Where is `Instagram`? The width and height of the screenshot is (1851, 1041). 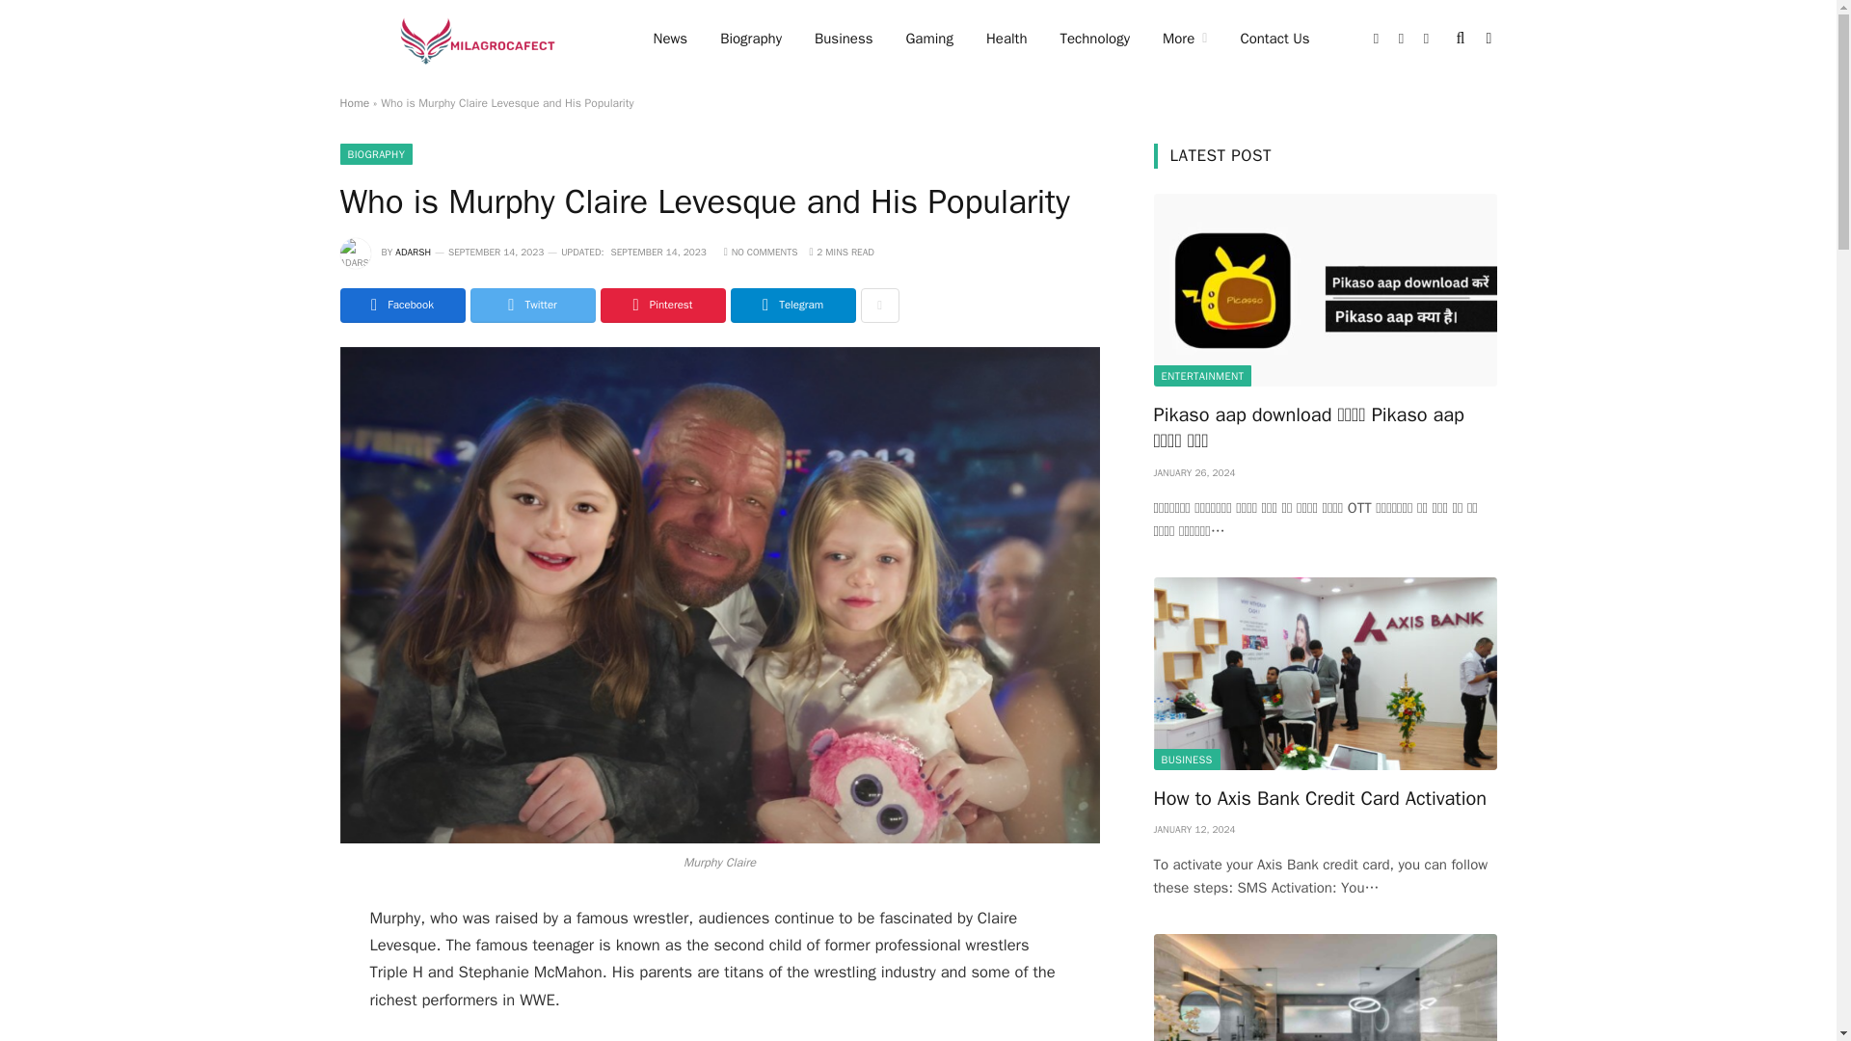 Instagram is located at coordinates (1427, 39).